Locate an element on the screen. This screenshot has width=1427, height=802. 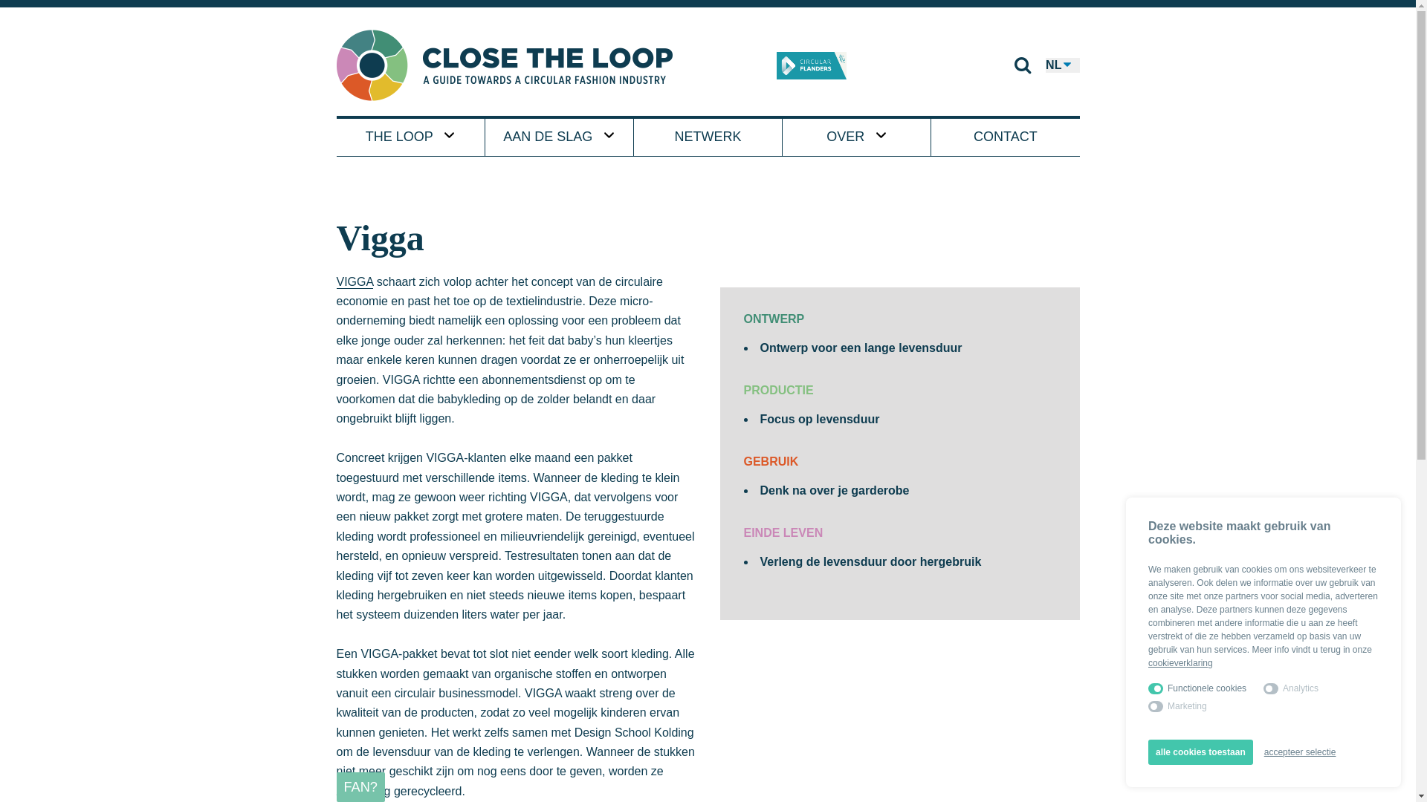
ONTWERP is located at coordinates (774, 319).